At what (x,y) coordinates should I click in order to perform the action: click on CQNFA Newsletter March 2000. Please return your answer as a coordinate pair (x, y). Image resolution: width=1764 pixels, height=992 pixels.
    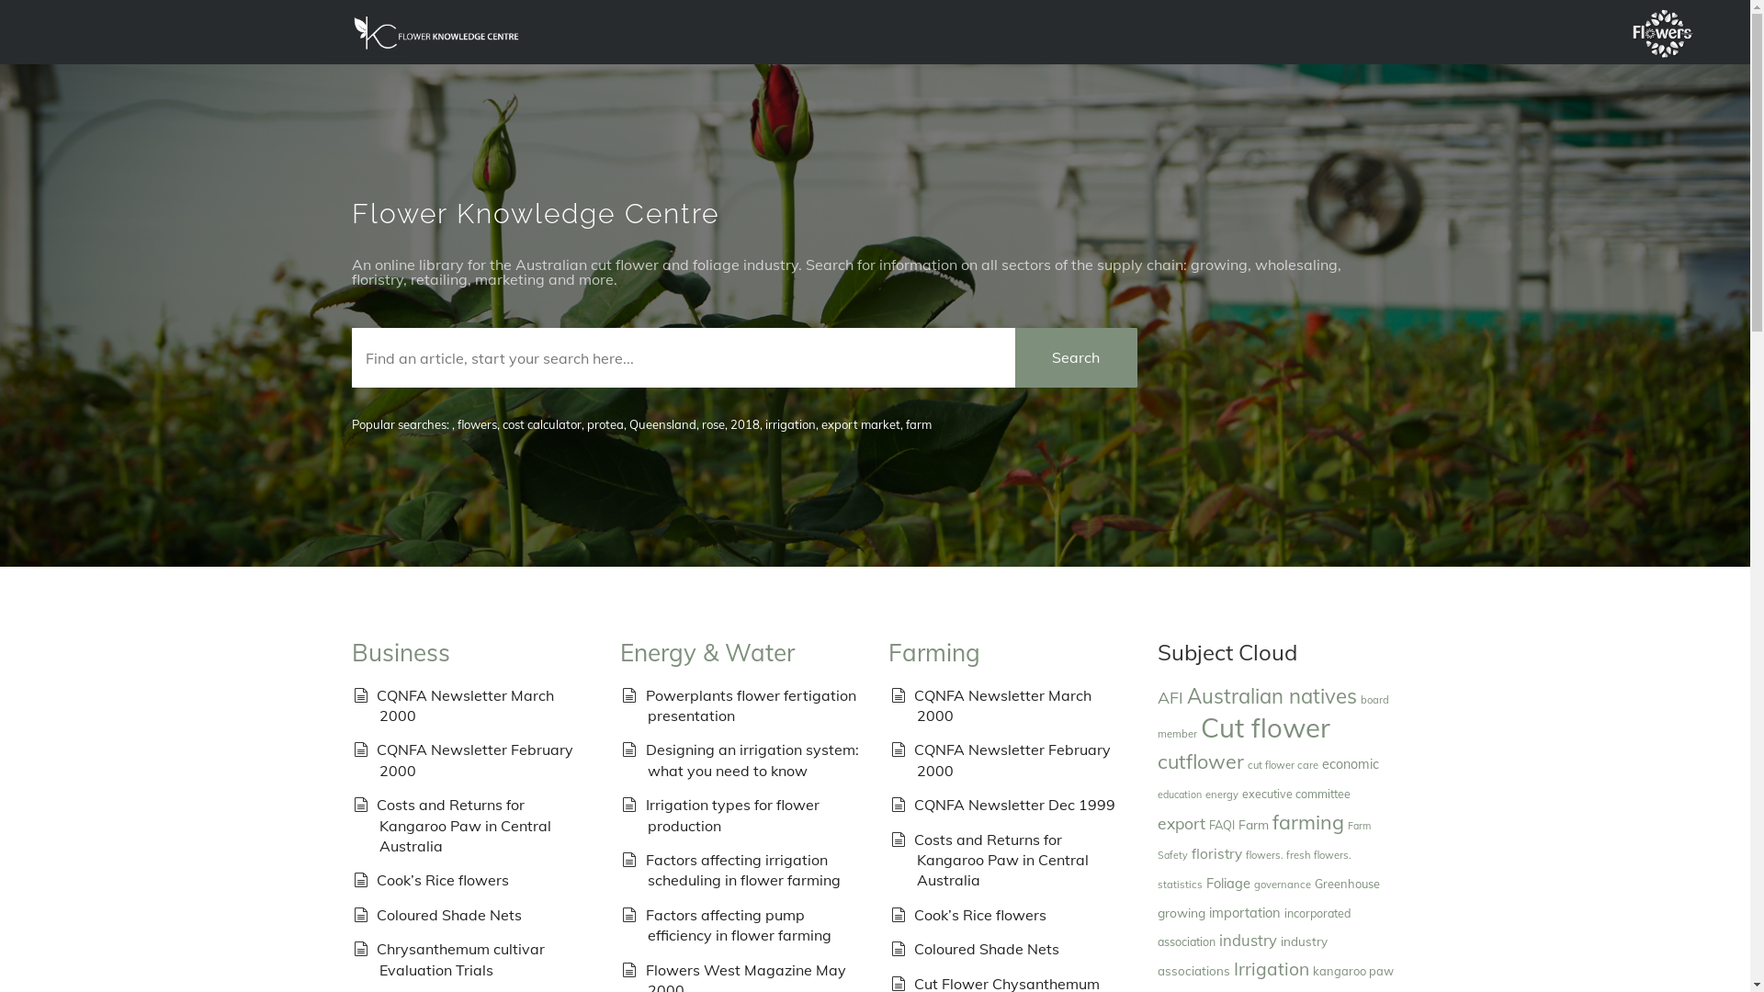
    Looking at the image, I should click on (465, 705).